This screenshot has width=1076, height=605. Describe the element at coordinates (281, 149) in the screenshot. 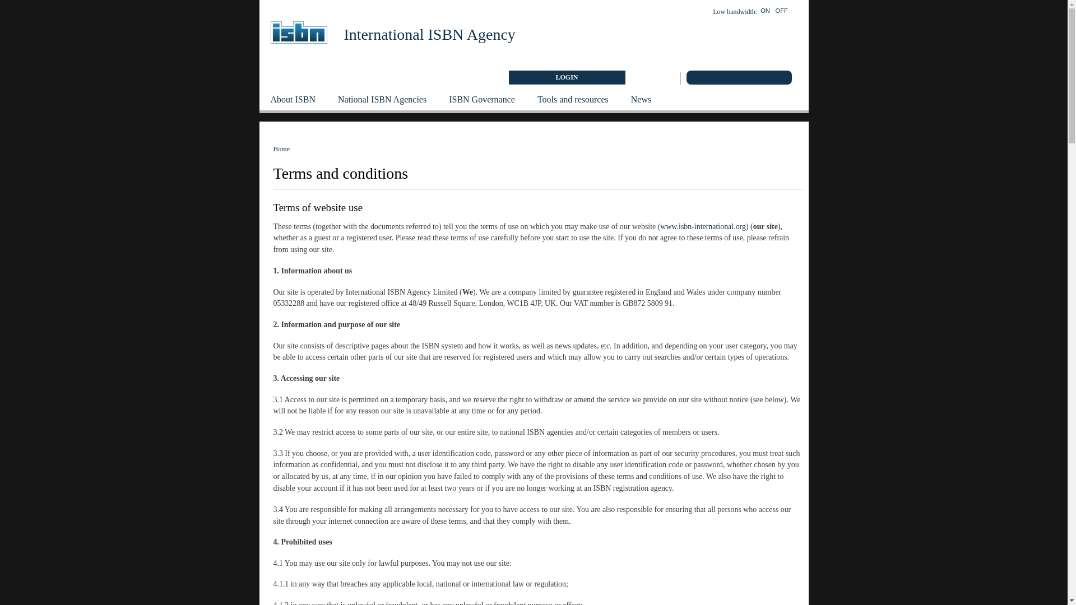

I see `Home` at that location.